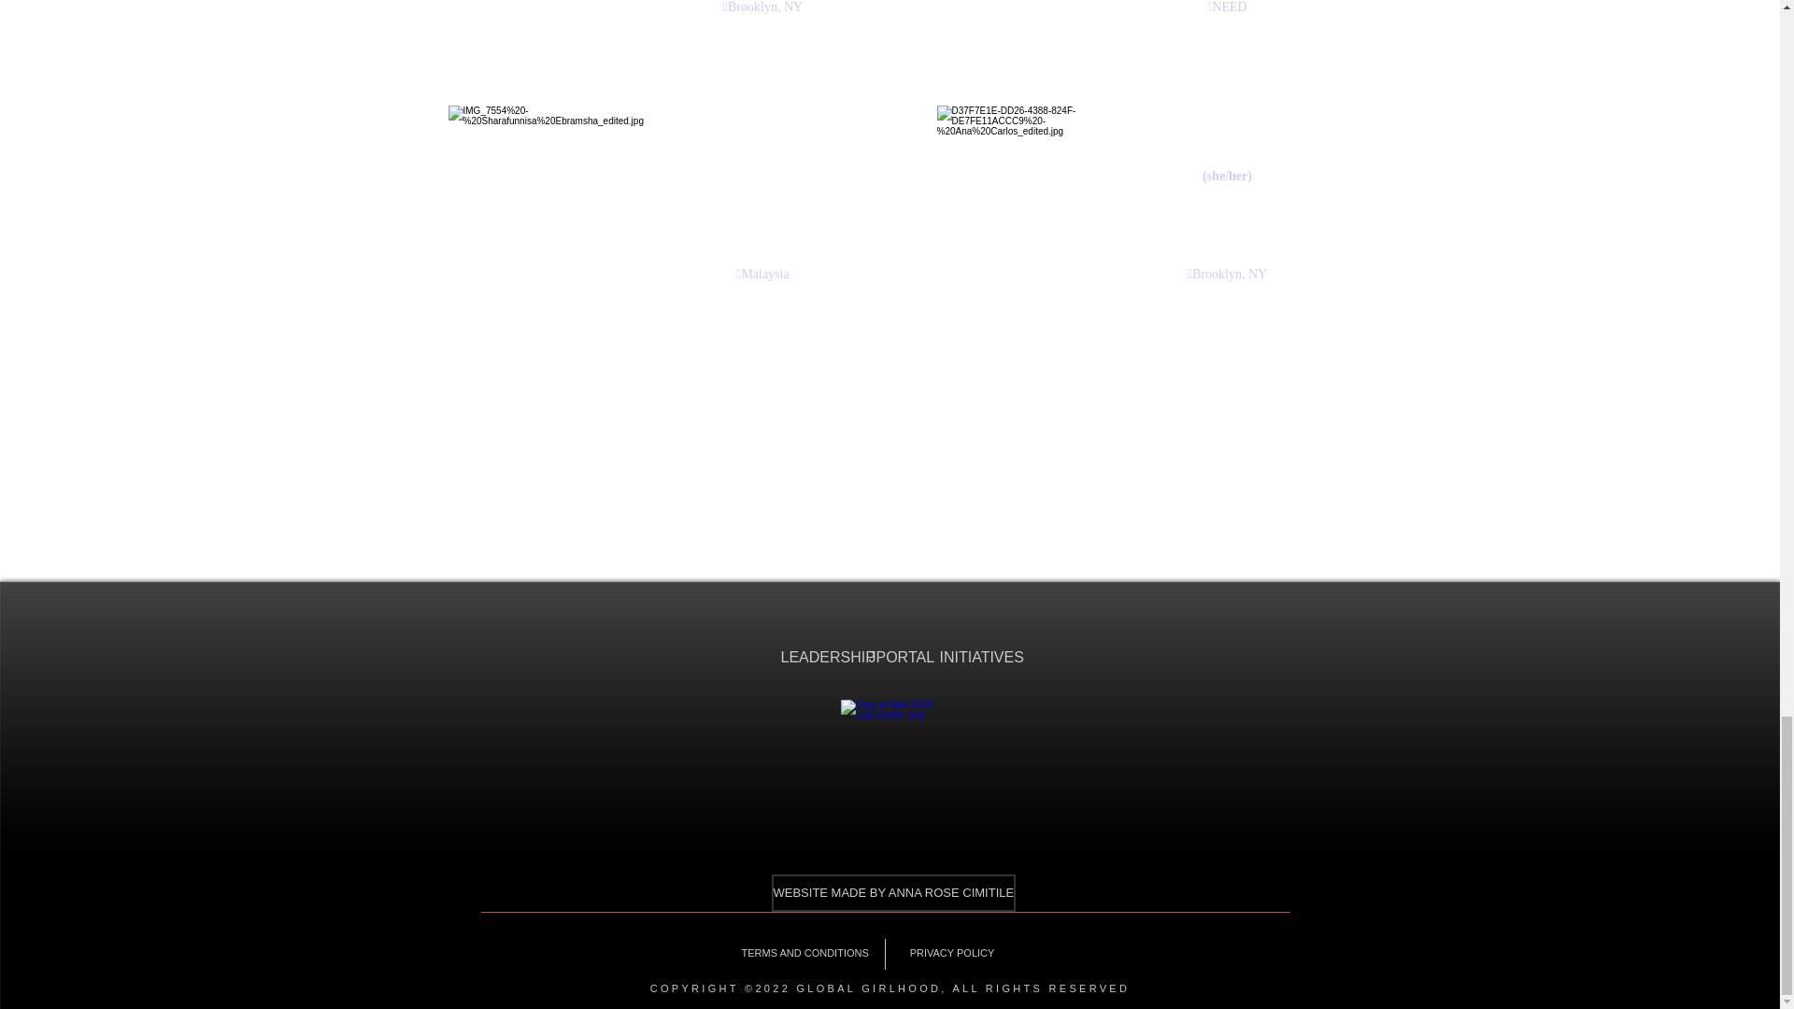  What do you see at coordinates (804, 954) in the screenshot?
I see `TERMS AND CONDITIONS` at bounding box center [804, 954].